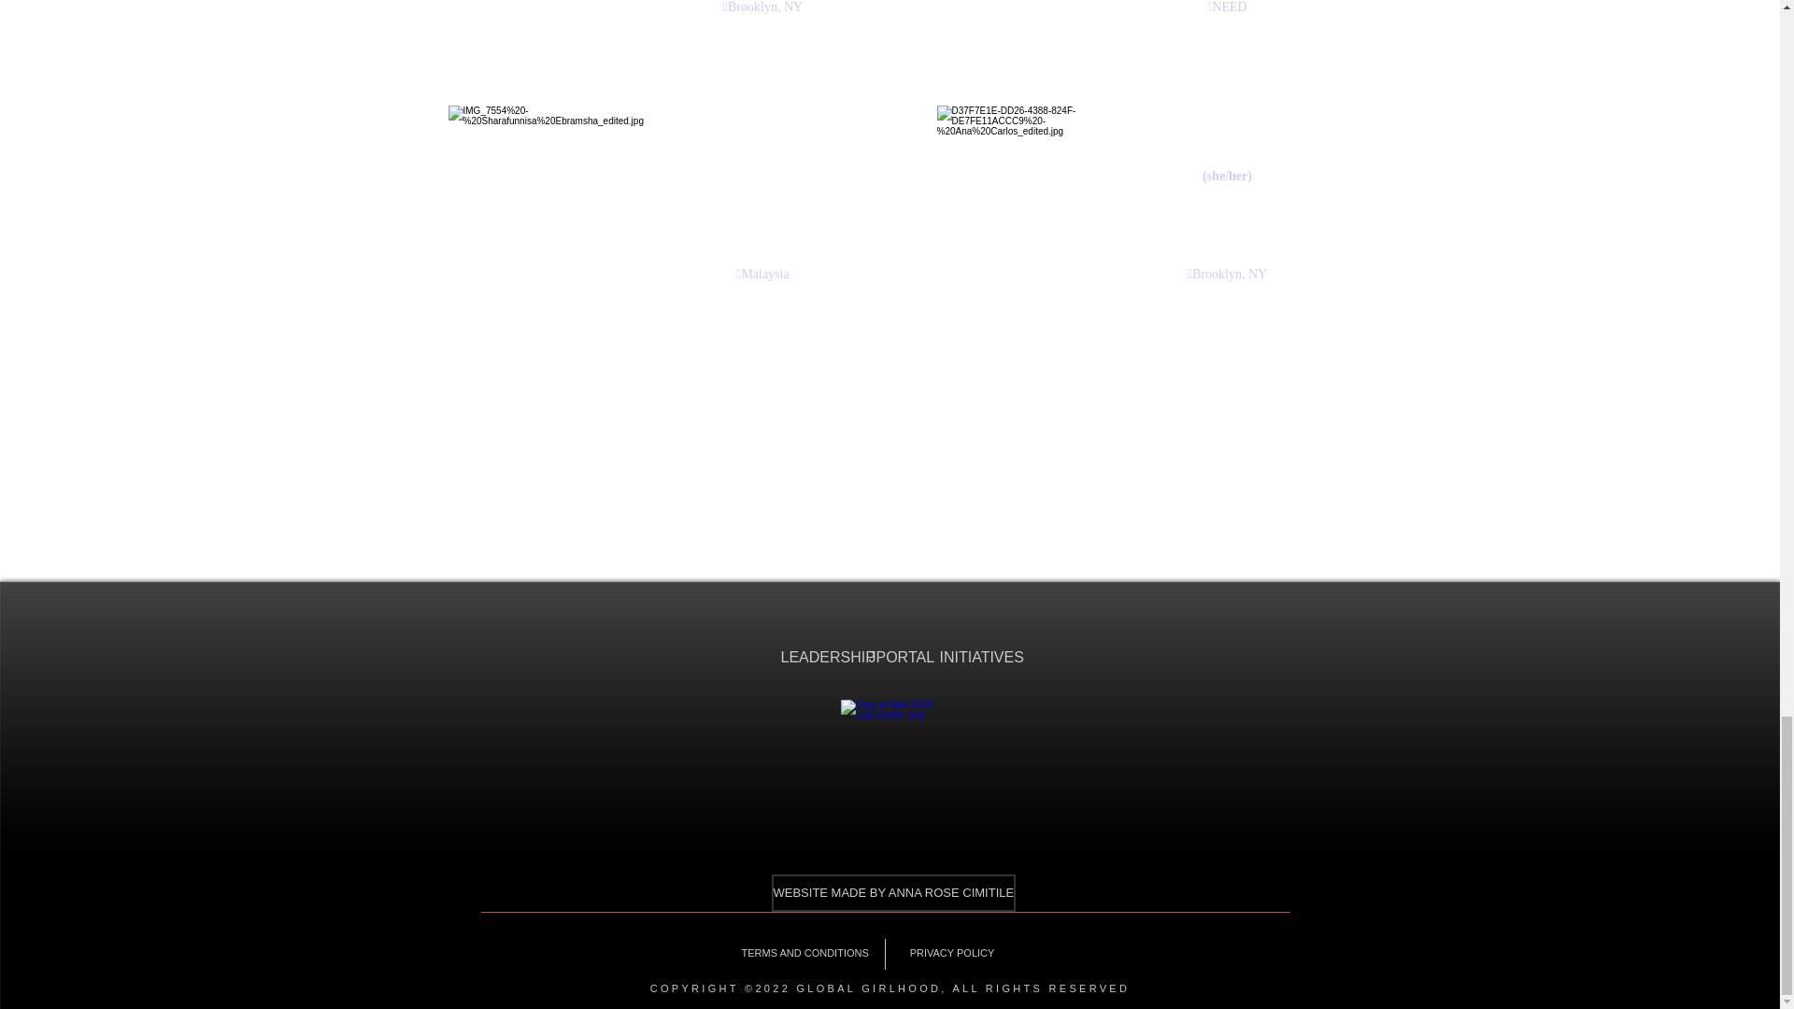  What do you see at coordinates (804, 954) in the screenshot?
I see `TERMS AND CONDITIONS` at bounding box center [804, 954].